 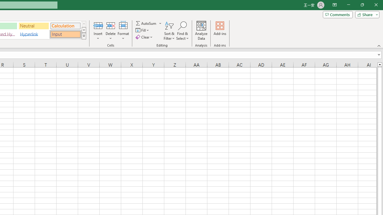 I want to click on Sort & Filter, so click(x=169, y=30).